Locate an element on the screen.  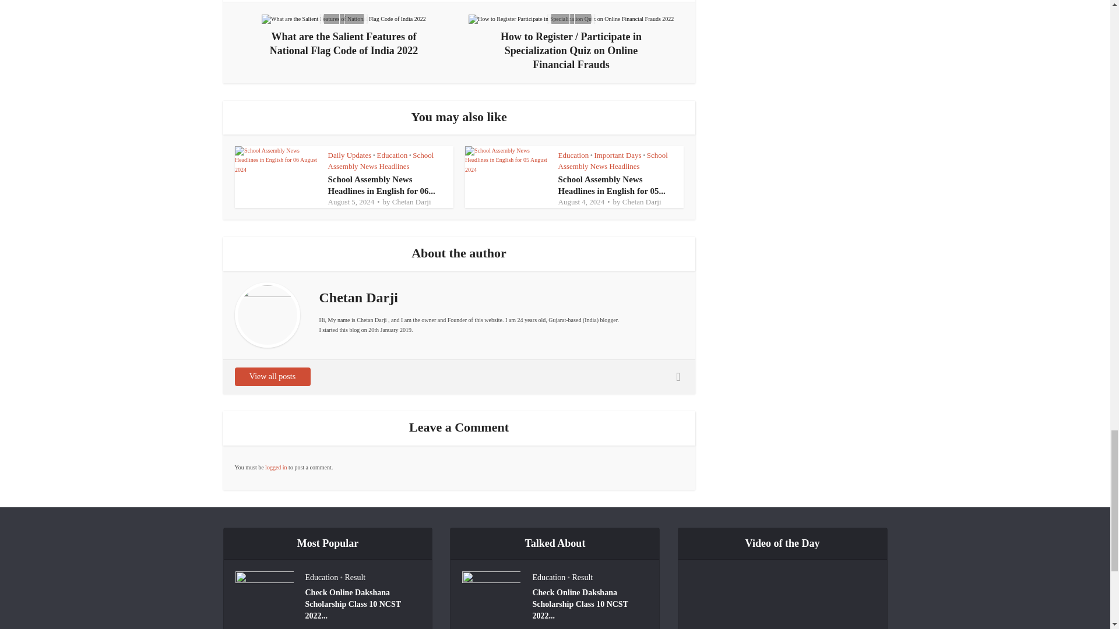
School Assembly News Headlines in English for 05 August 2024 is located at coordinates (612, 185).